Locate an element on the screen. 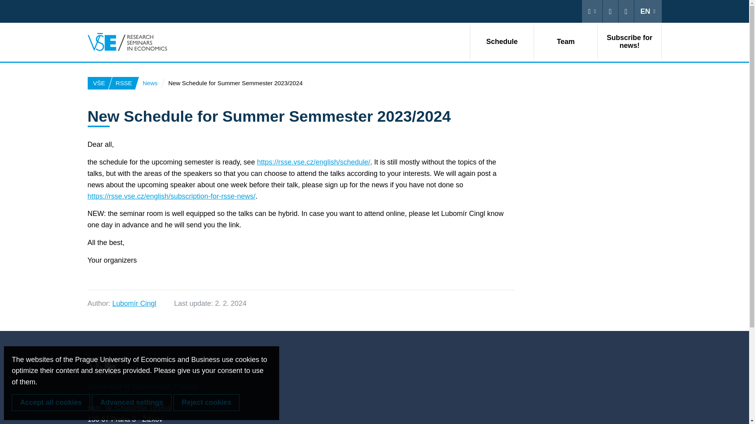  Schedule is located at coordinates (502, 42).